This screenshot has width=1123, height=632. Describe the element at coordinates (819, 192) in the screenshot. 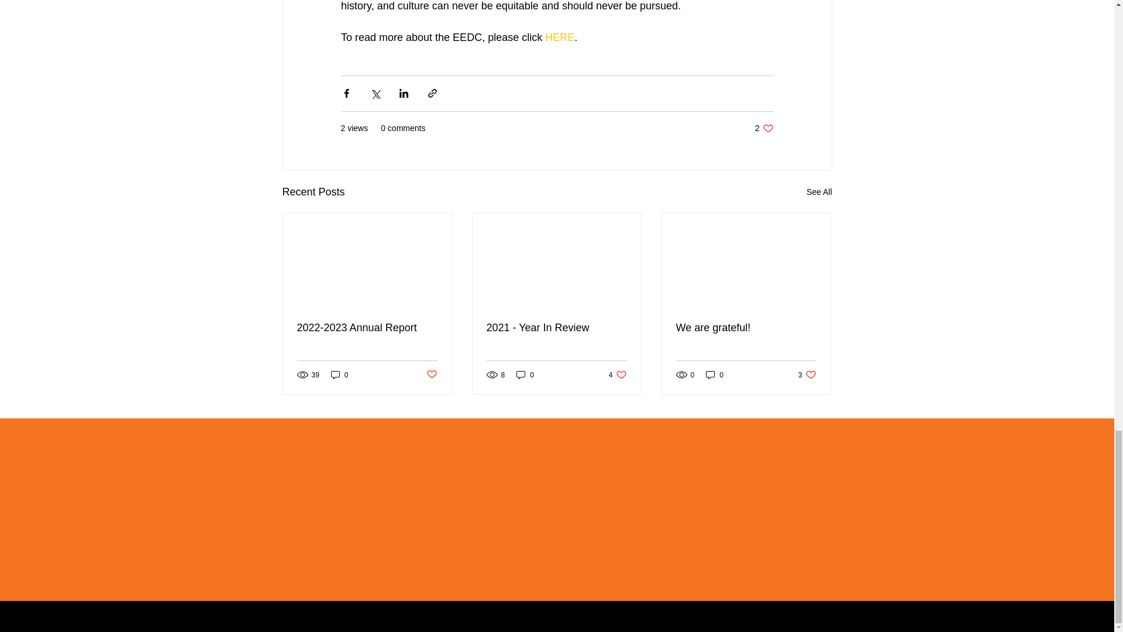

I see `HERE` at that location.